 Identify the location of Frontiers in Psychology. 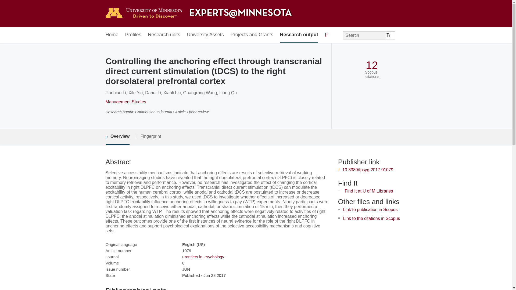
(203, 257).